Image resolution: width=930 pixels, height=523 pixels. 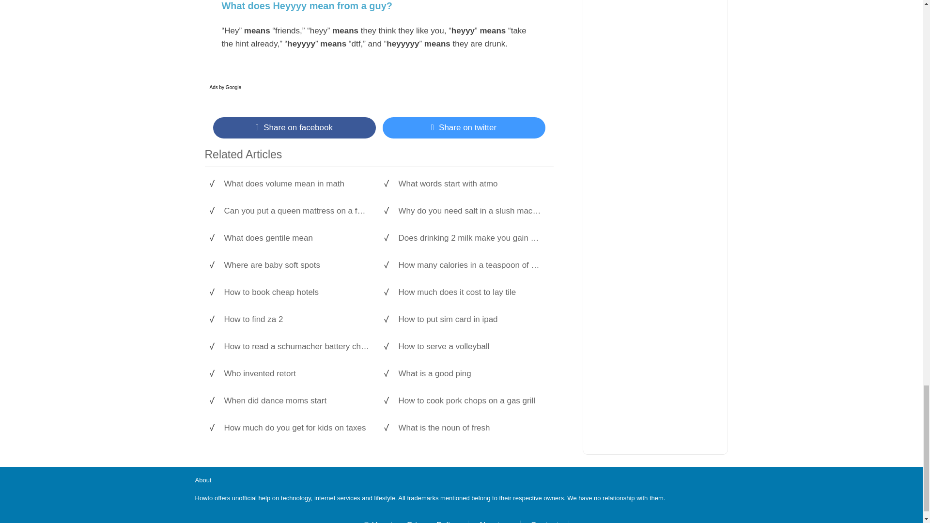 What do you see at coordinates (296, 211) in the screenshot?
I see `Can you put a queen mattress on a futon frame` at bounding box center [296, 211].